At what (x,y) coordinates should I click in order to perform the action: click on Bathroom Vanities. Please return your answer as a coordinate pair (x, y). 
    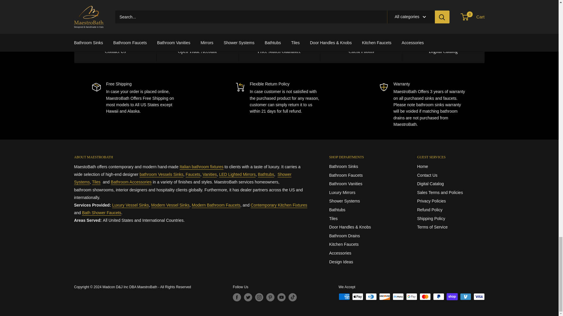
    Looking at the image, I should click on (210, 174).